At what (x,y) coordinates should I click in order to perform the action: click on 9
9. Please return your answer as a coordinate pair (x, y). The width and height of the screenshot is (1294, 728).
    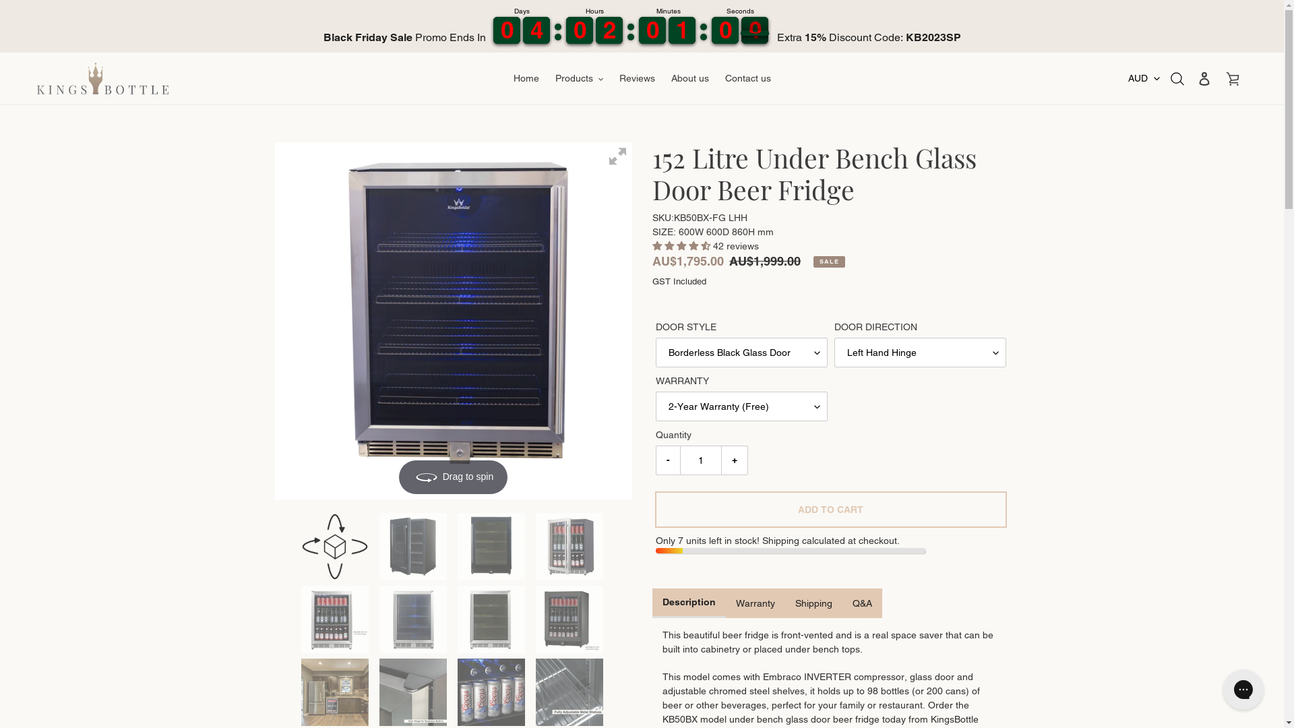
    Looking at the image, I should click on (580, 30).